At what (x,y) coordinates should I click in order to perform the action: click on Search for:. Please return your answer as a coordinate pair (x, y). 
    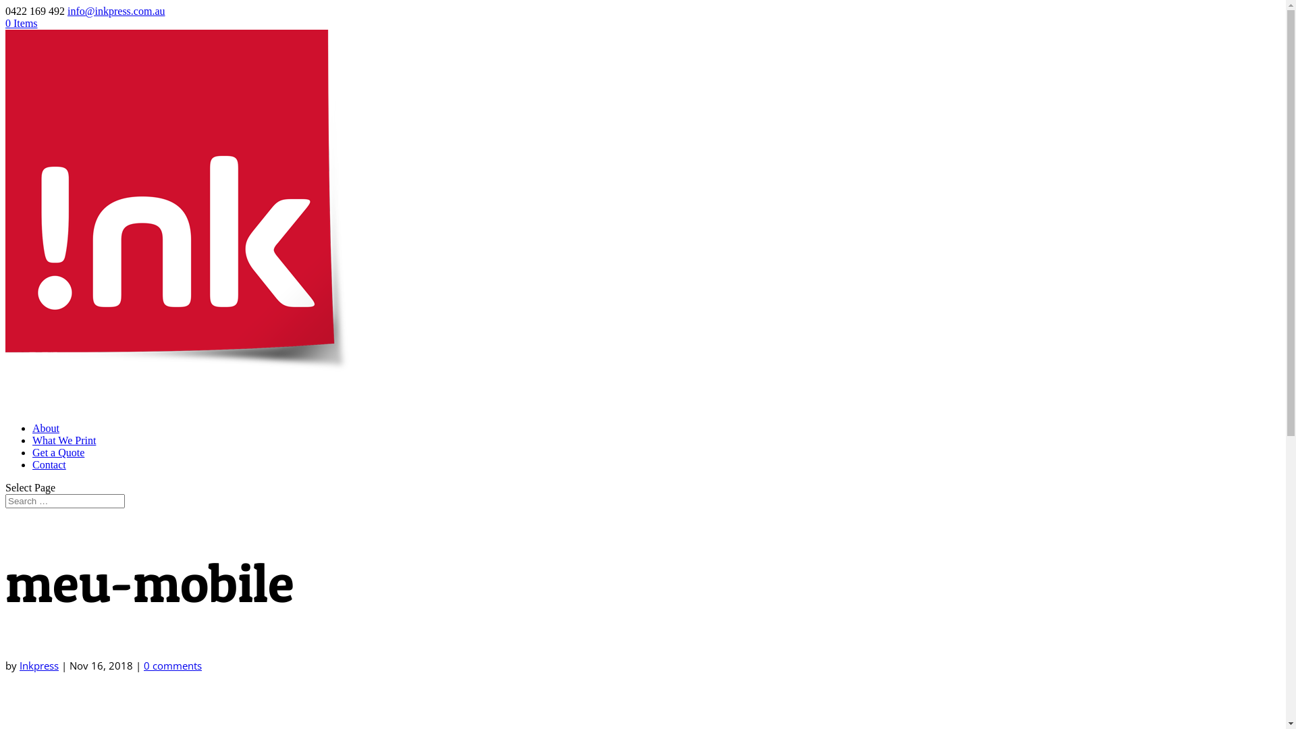
    Looking at the image, I should click on (65, 501).